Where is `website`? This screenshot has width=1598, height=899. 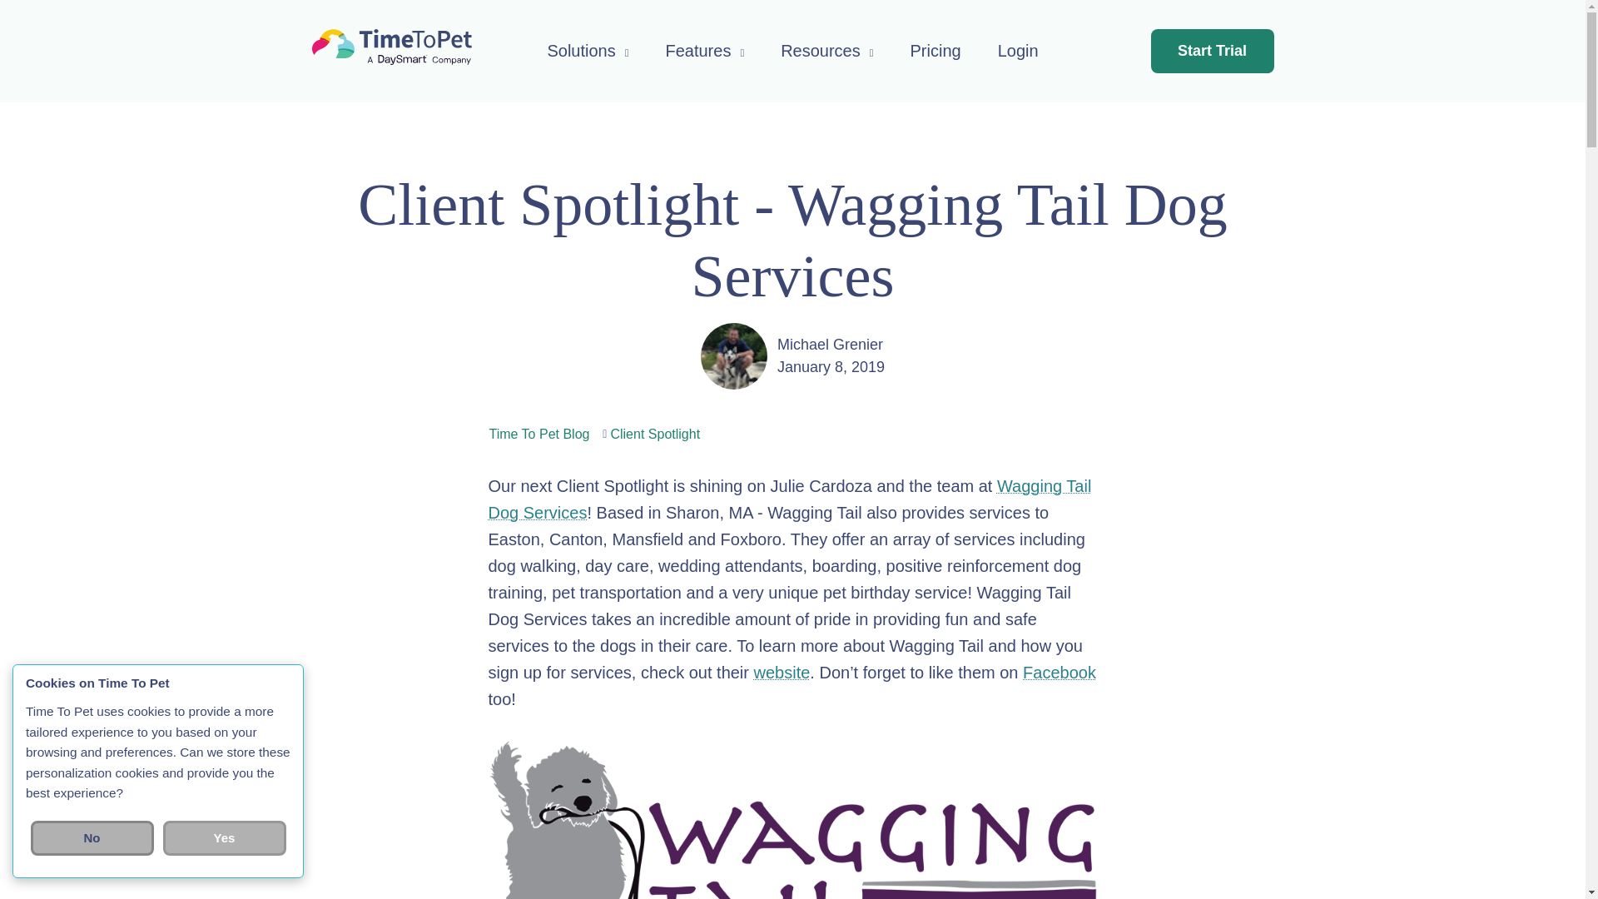
website is located at coordinates (782, 673).